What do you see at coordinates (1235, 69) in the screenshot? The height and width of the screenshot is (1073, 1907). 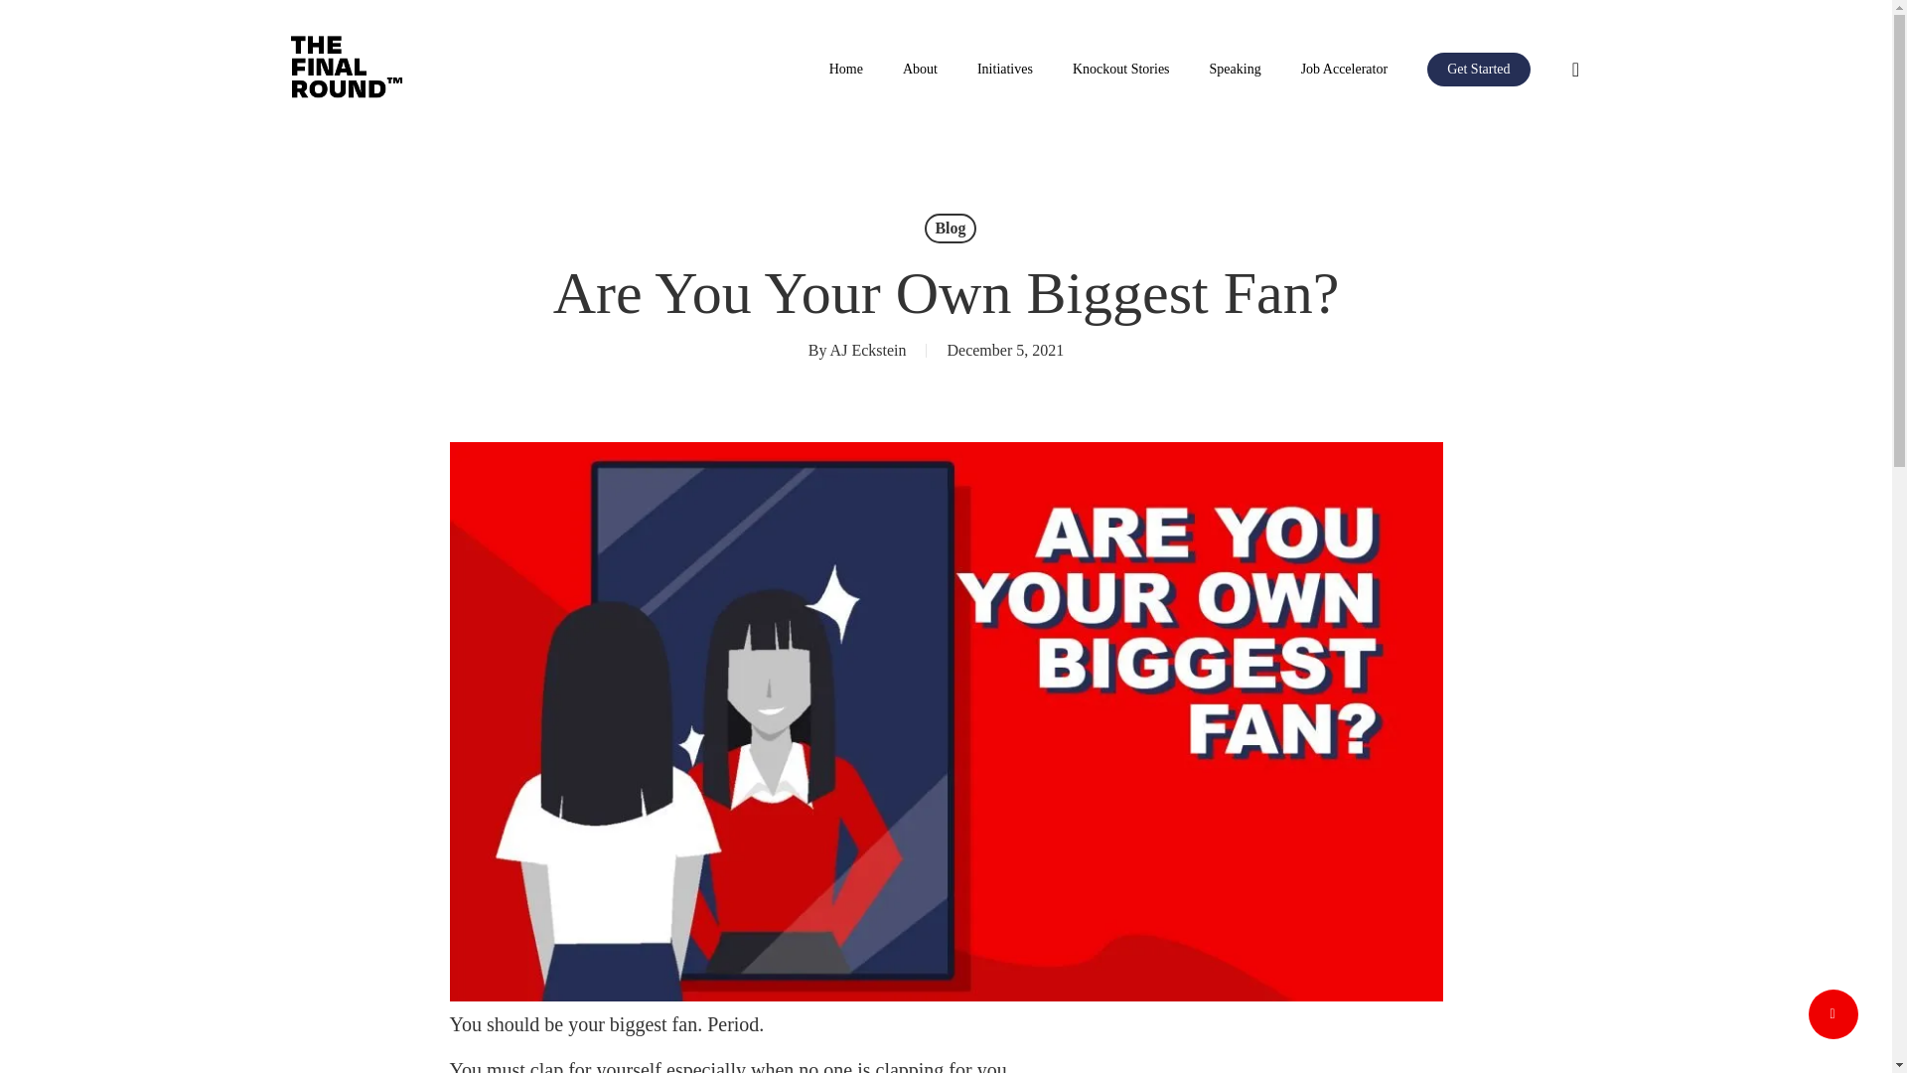 I see `Speaking` at bounding box center [1235, 69].